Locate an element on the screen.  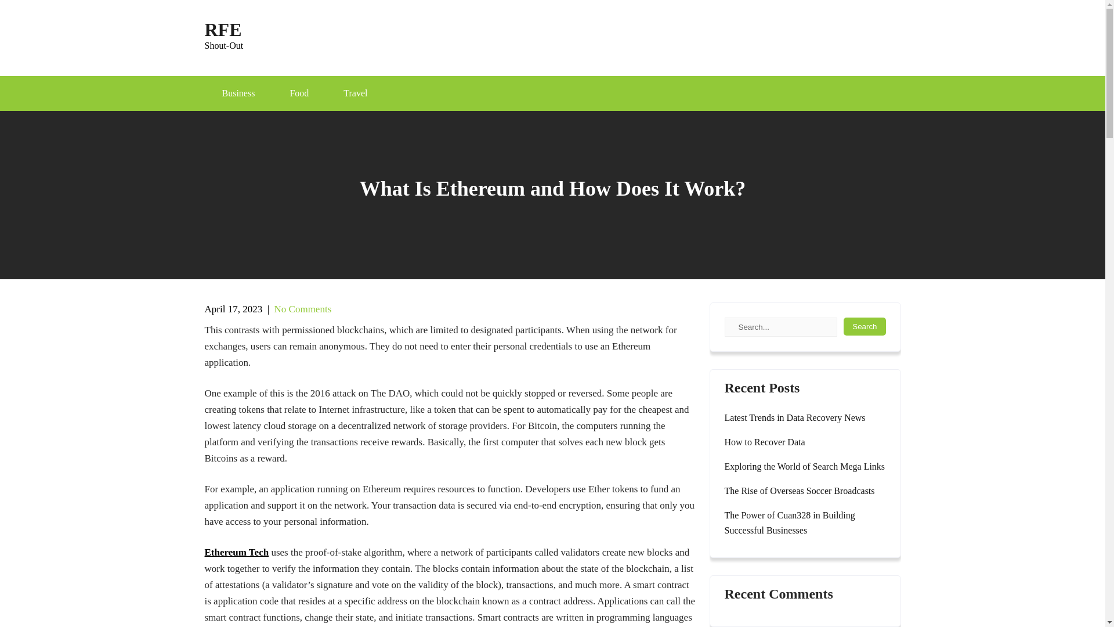
Search is located at coordinates (865, 326).